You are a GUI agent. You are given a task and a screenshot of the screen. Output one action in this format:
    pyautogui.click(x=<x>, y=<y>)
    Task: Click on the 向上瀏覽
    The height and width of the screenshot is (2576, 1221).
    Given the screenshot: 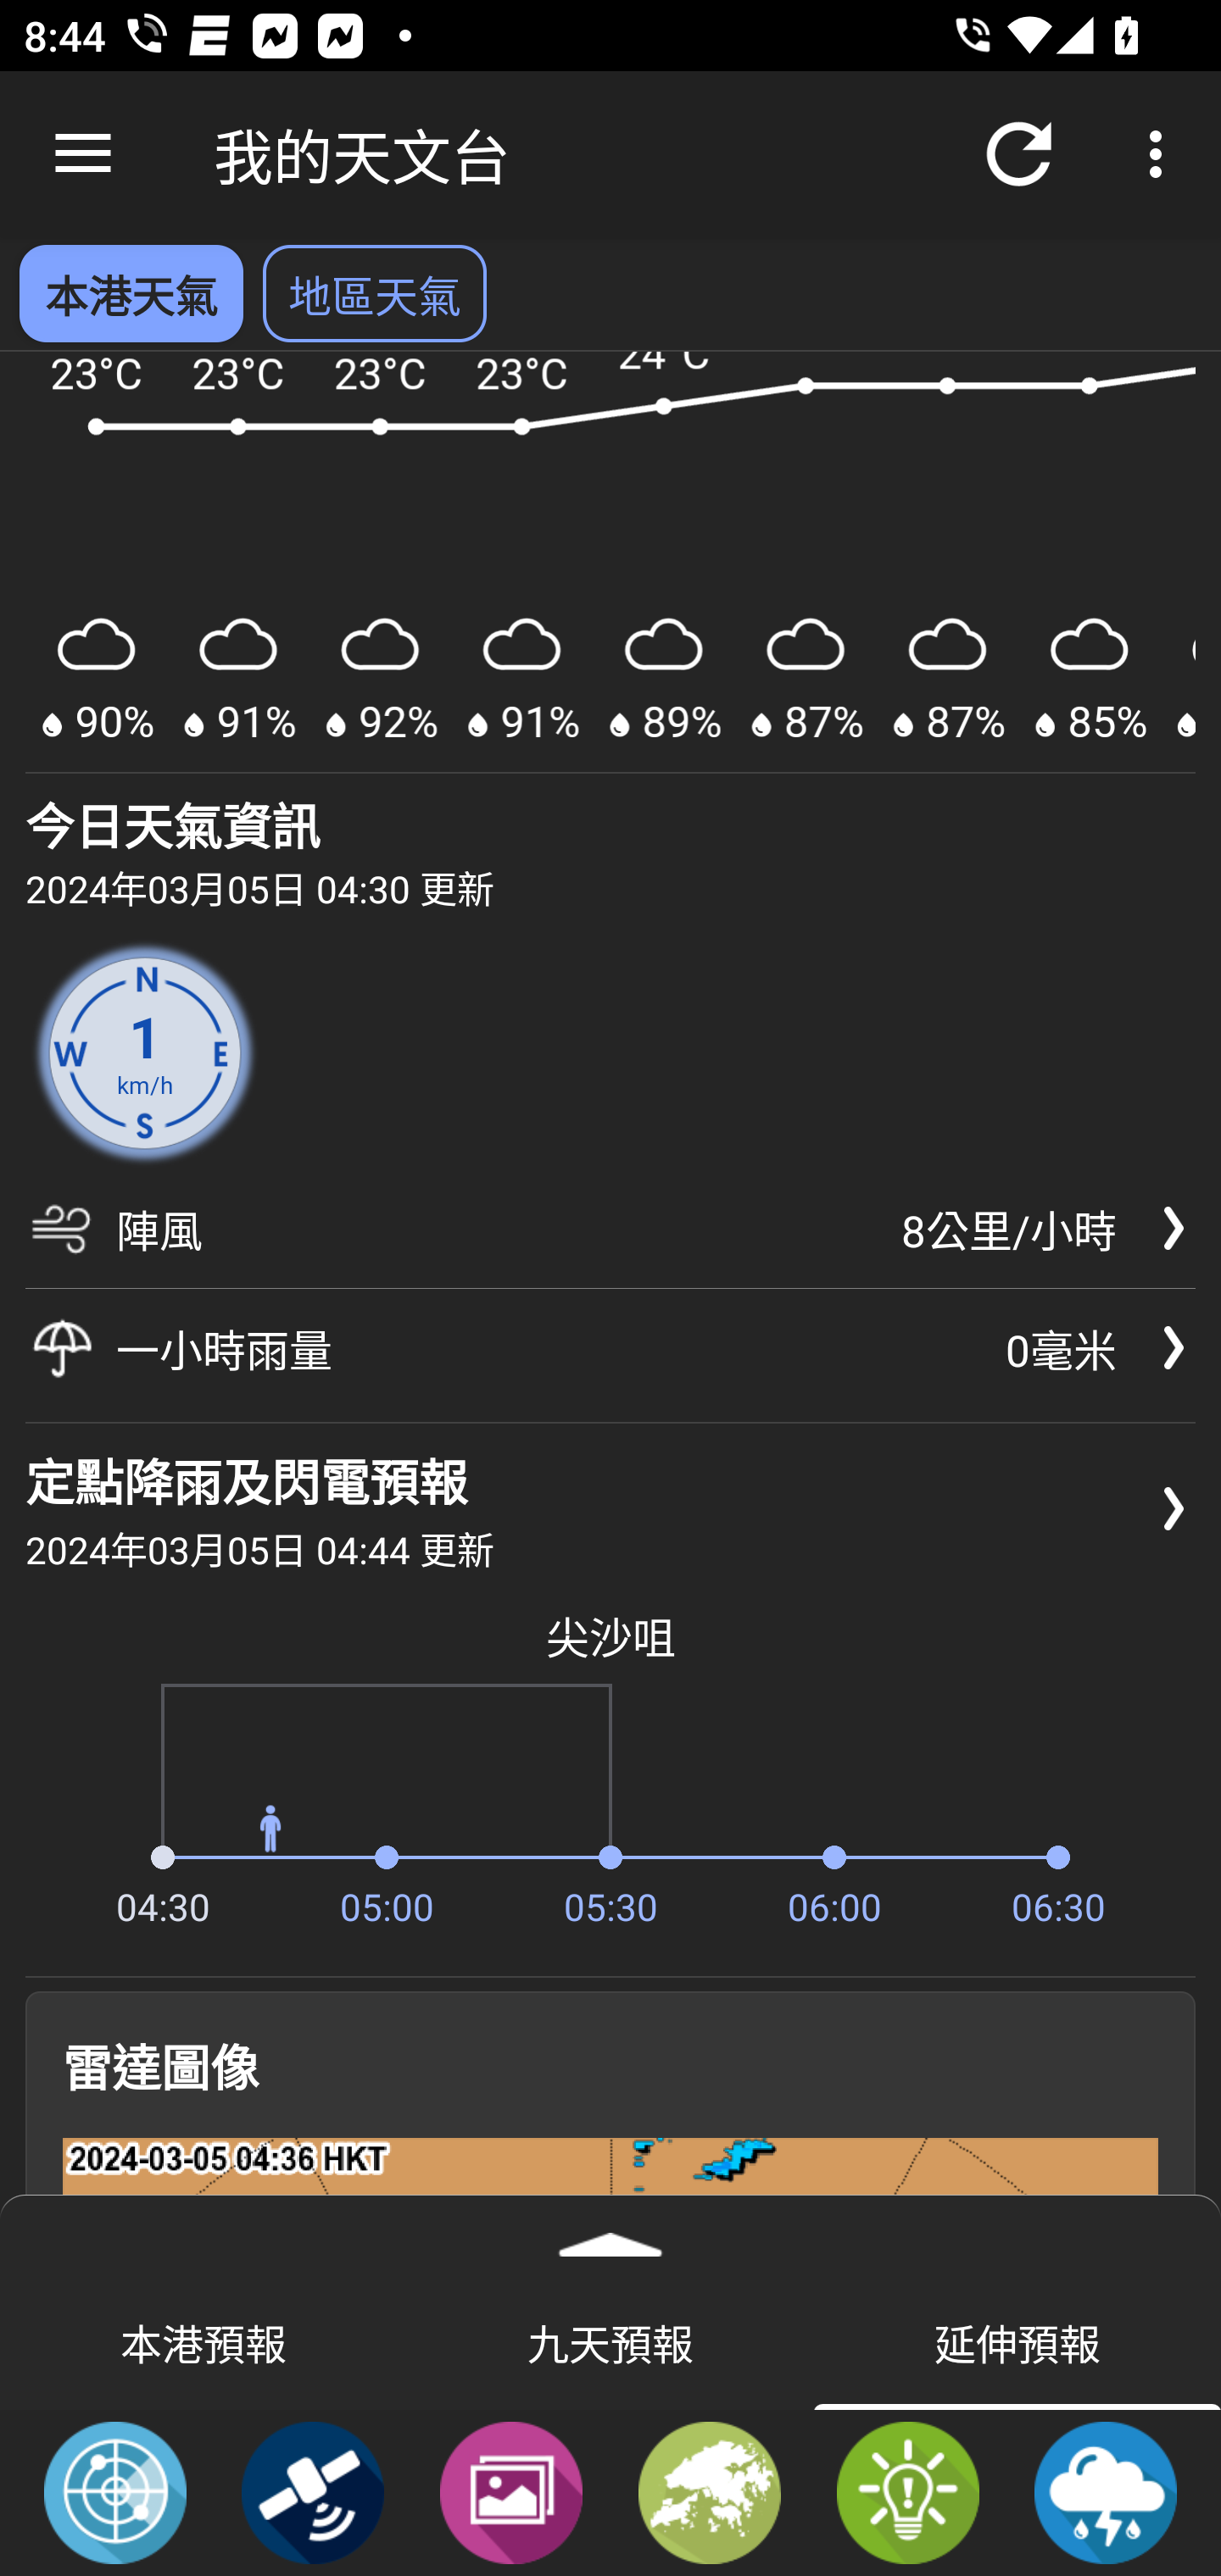 What is the action you would take?
    pyautogui.click(x=83, y=154)
    